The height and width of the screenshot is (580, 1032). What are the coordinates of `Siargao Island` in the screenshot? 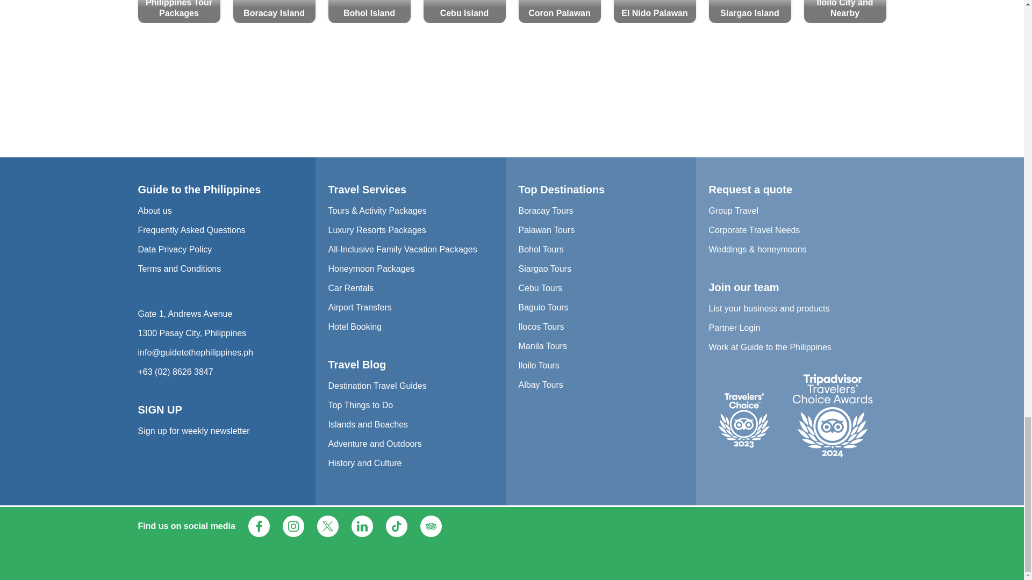 It's located at (749, 12).